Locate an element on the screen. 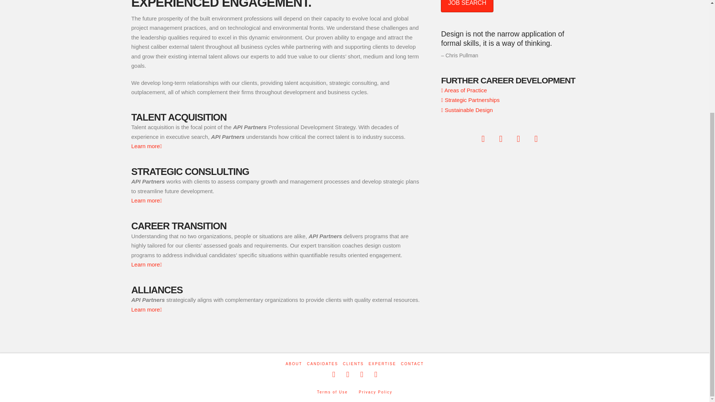 Image resolution: width=715 pixels, height=402 pixels. Facebook is located at coordinates (334, 374).